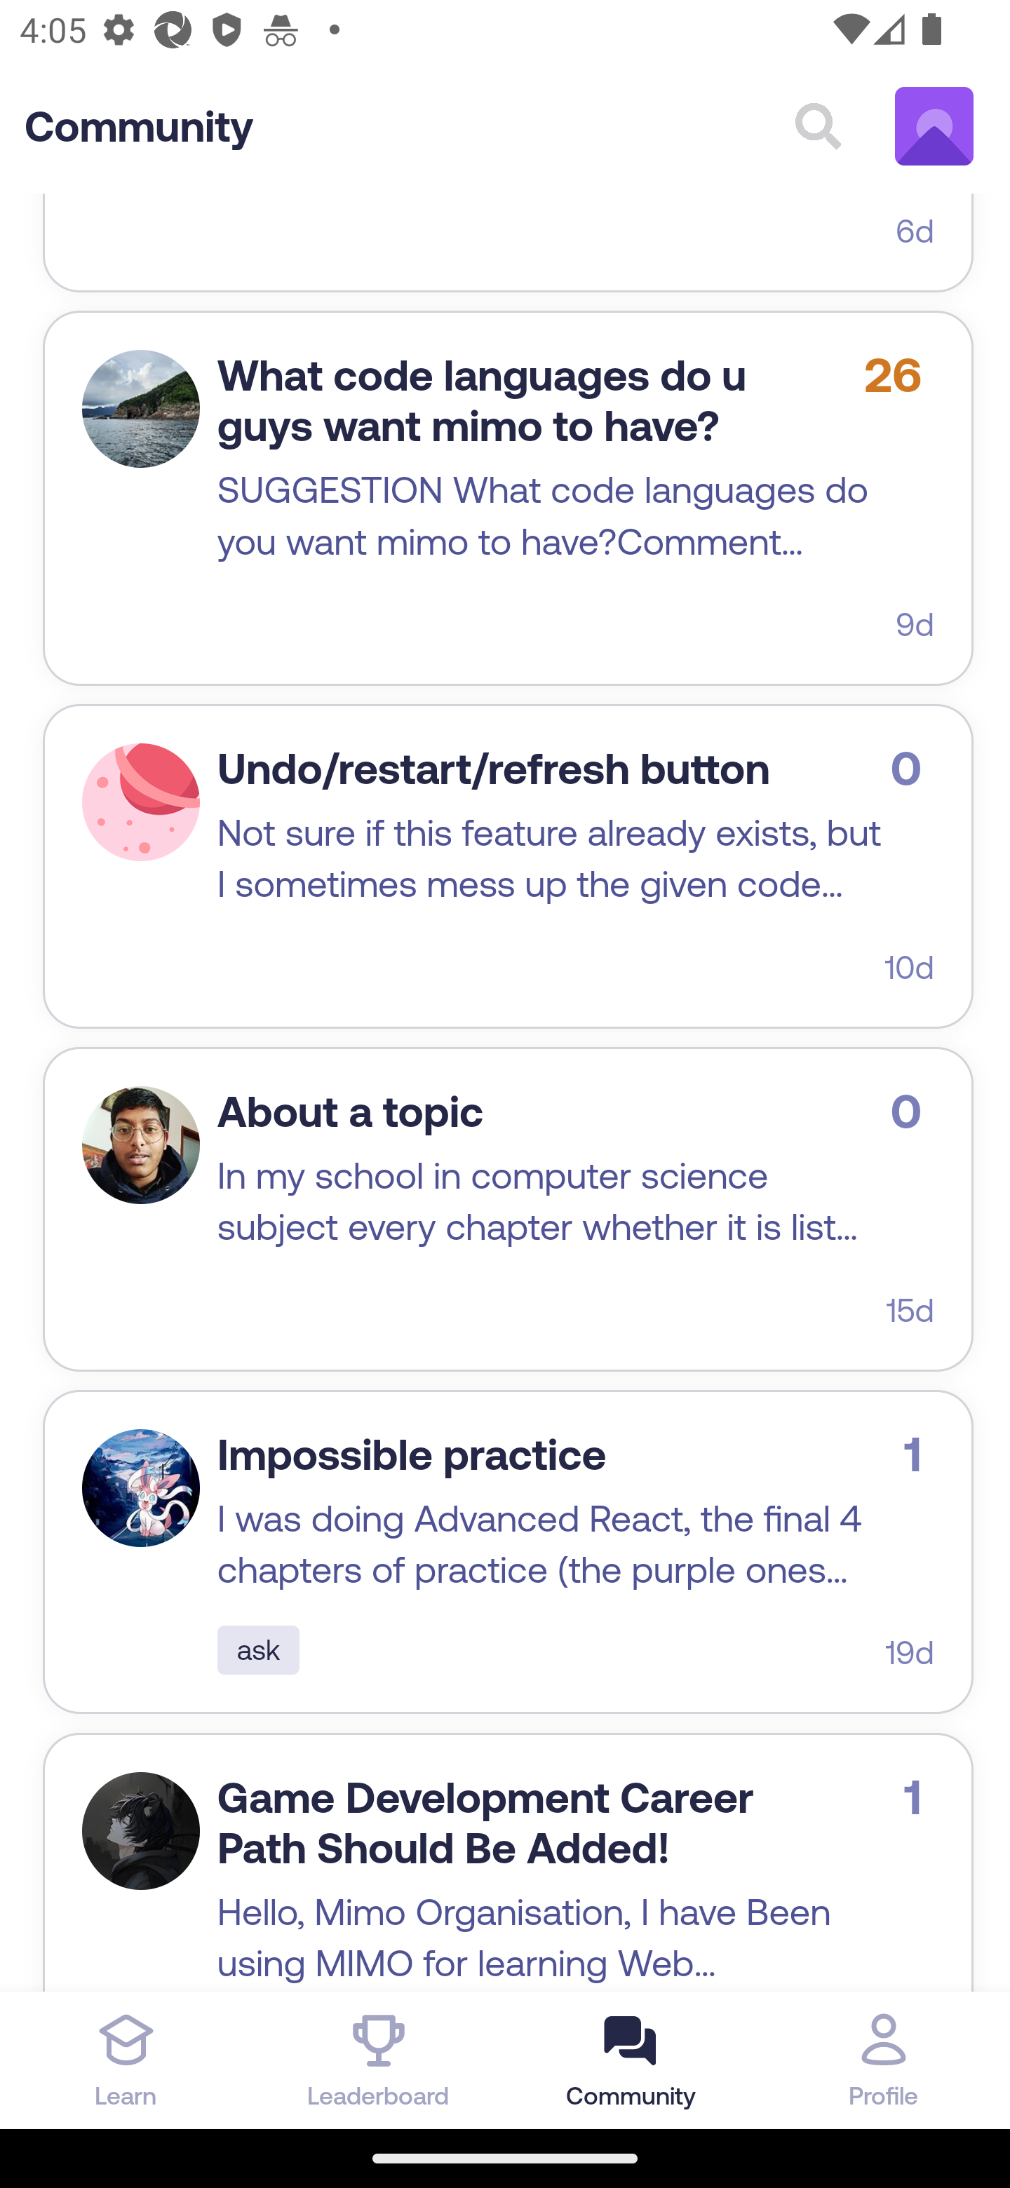 The height and width of the screenshot is (2188, 1010). What do you see at coordinates (140, 1832) in the screenshot?
I see `1` at bounding box center [140, 1832].